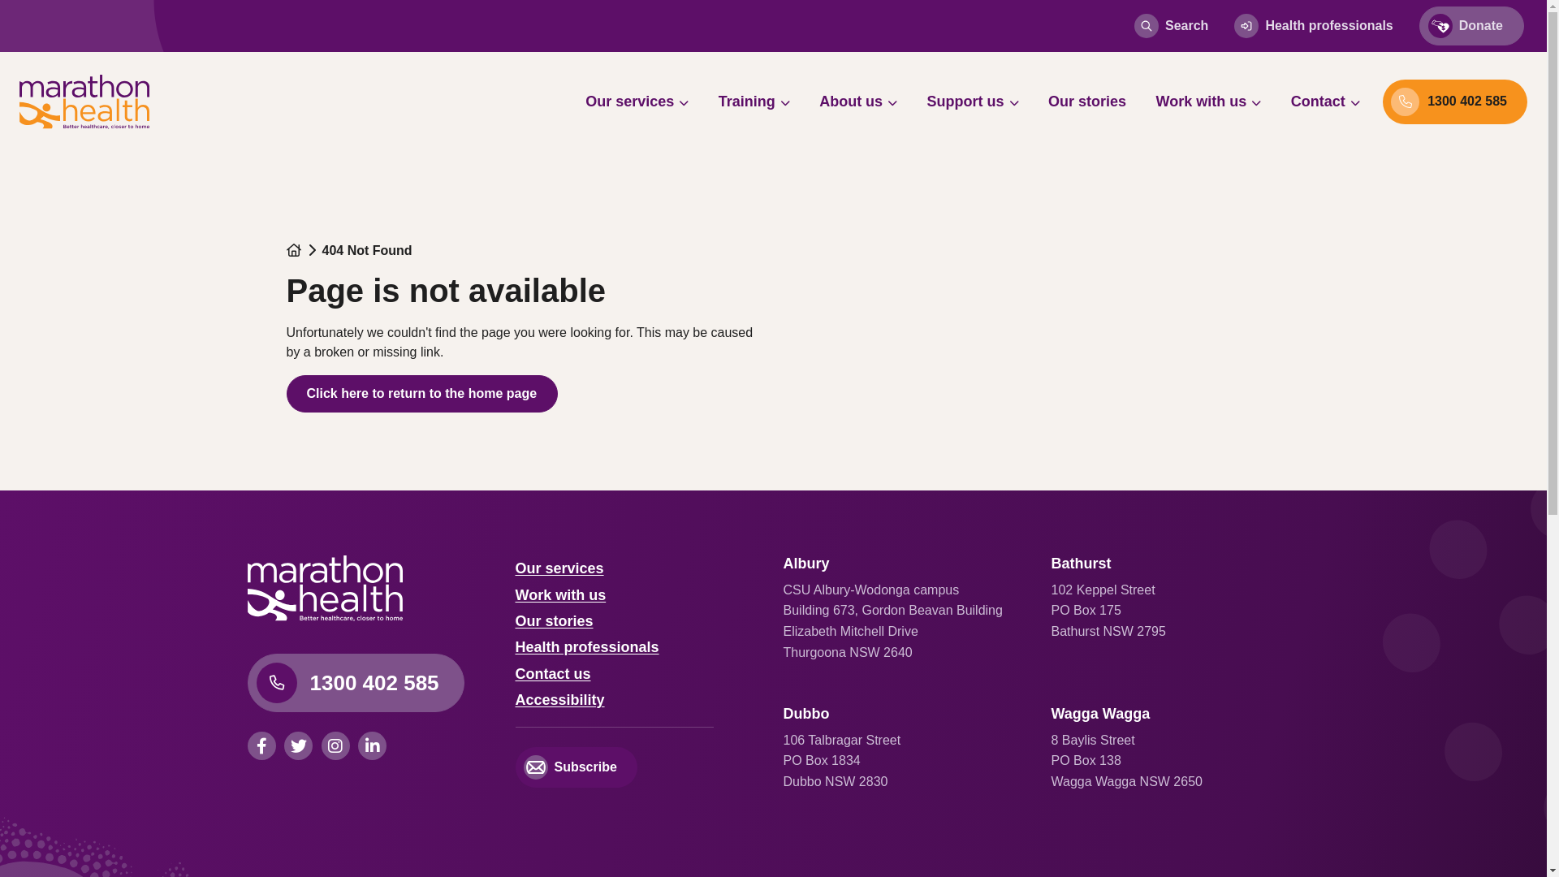  What do you see at coordinates (1455, 102) in the screenshot?
I see `1300 402 585` at bounding box center [1455, 102].